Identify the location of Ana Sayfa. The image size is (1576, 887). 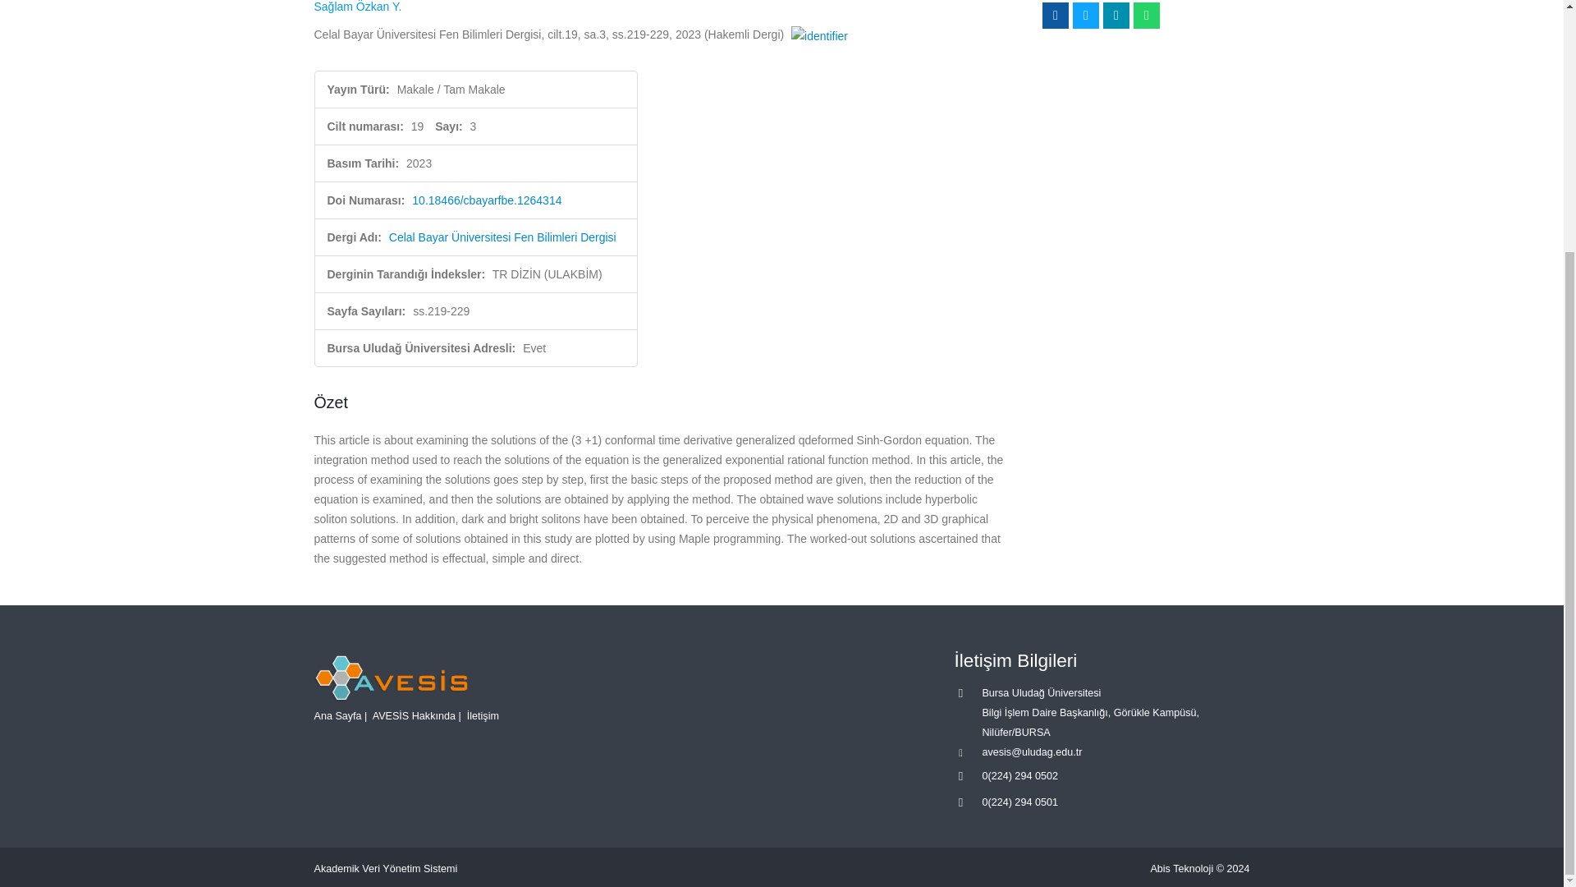
(337, 716).